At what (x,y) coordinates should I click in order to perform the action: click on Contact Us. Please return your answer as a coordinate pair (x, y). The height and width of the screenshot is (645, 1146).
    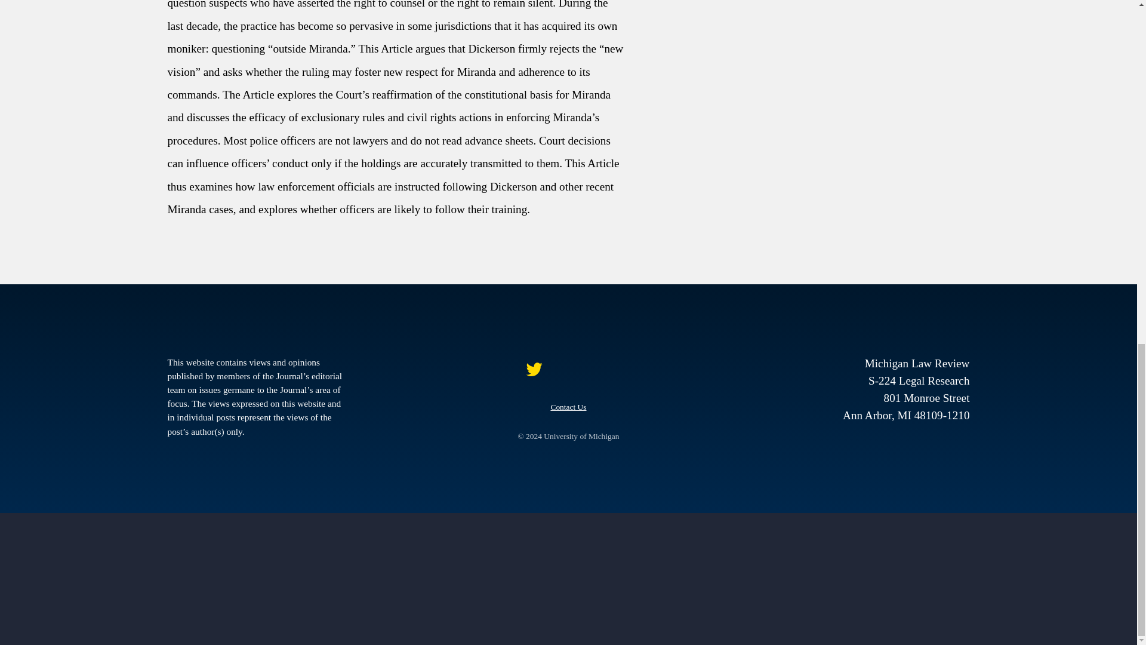
    Looking at the image, I should click on (568, 407).